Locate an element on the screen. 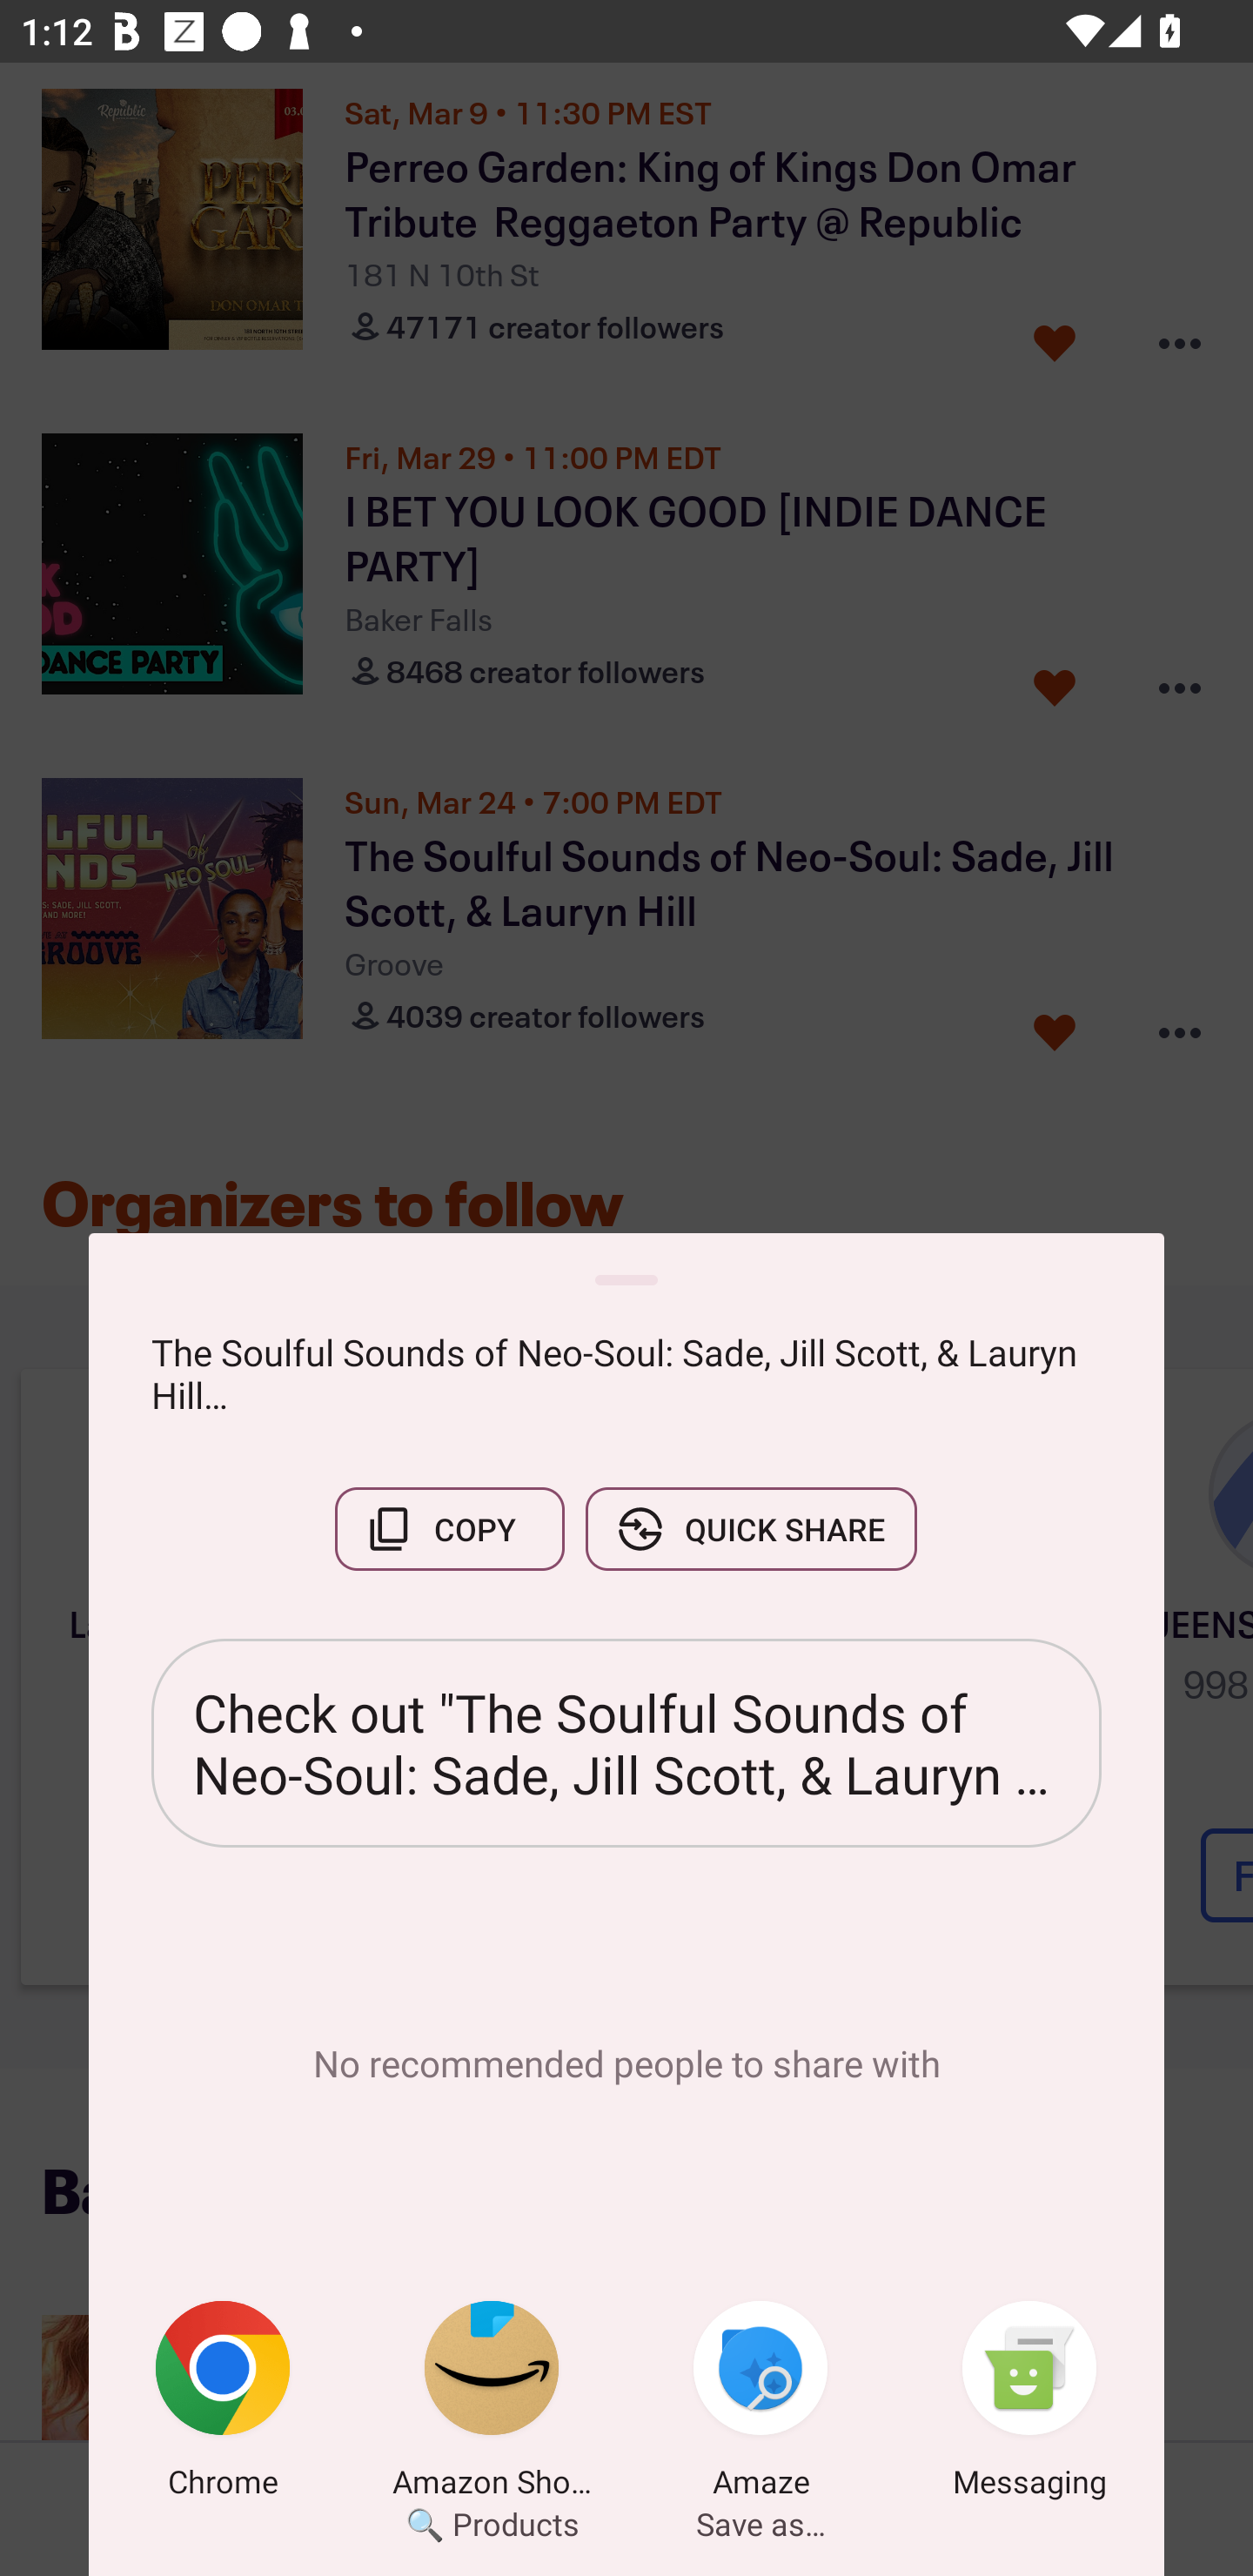  Amazon Shopping 🔍 Products is located at coordinates (492, 2405).